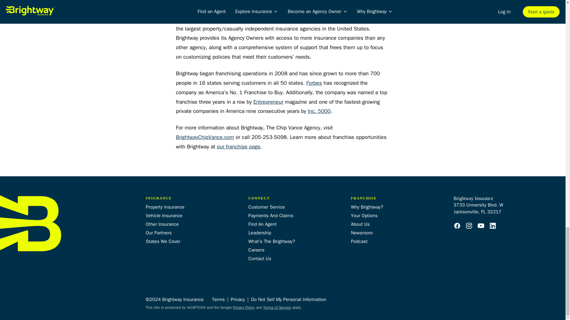 Image resolution: width=570 pixels, height=320 pixels. Describe the element at coordinates (259, 233) in the screenshot. I see `Leadership` at that location.